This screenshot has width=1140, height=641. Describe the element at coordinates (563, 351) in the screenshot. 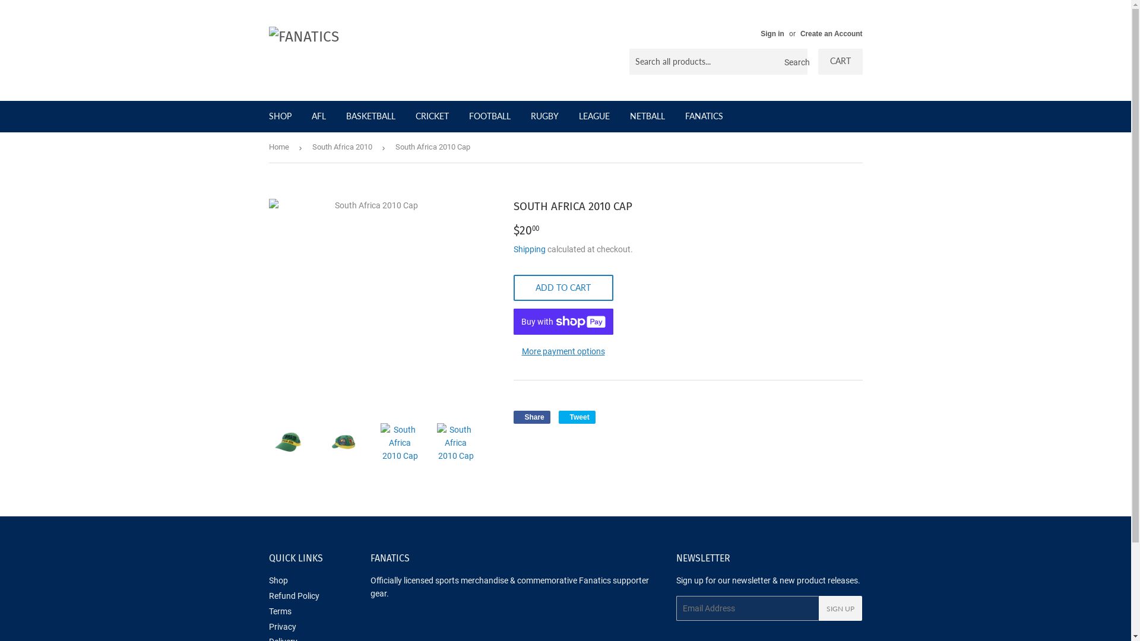

I see `More payment options` at that location.